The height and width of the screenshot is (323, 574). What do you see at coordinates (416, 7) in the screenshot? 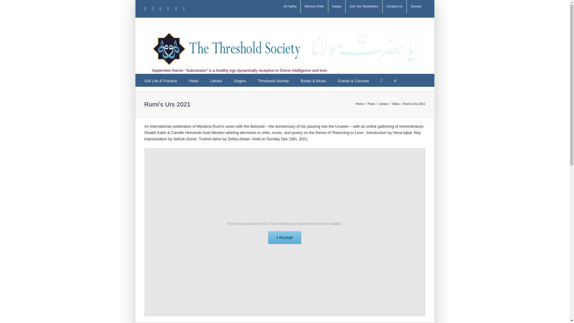
I see `Donate` at bounding box center [416, 7].